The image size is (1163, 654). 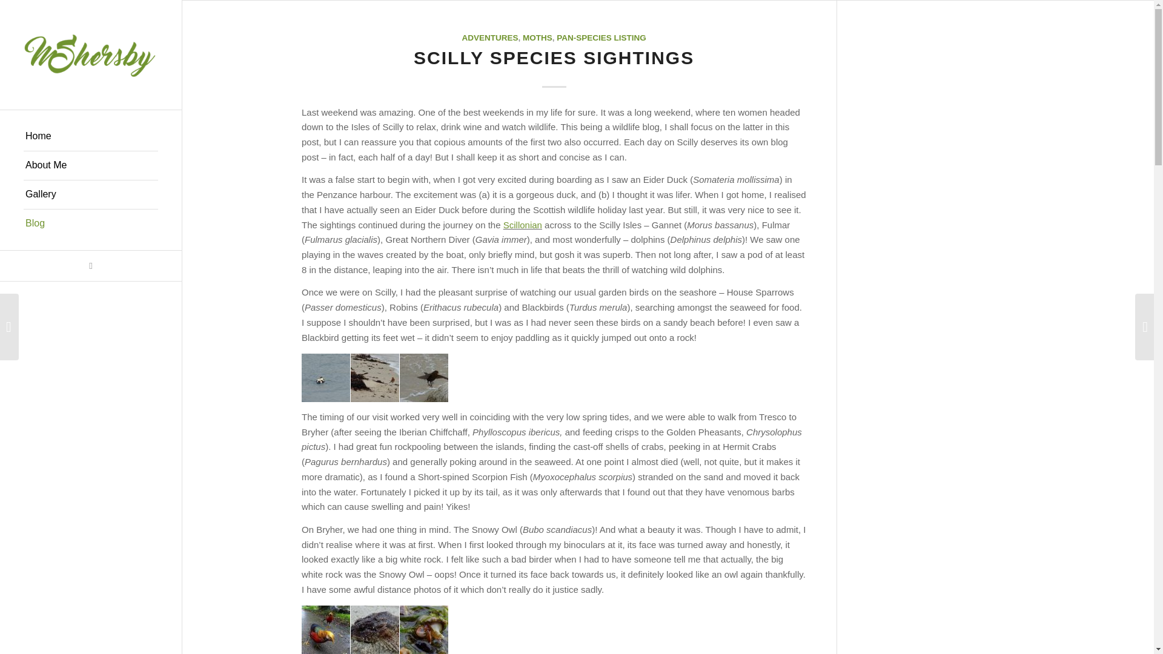 What do you see at coordinates (601, 38) in the screenshot?
I see `PAN-SPECIES LISTING` at bounding box center [601, 38].